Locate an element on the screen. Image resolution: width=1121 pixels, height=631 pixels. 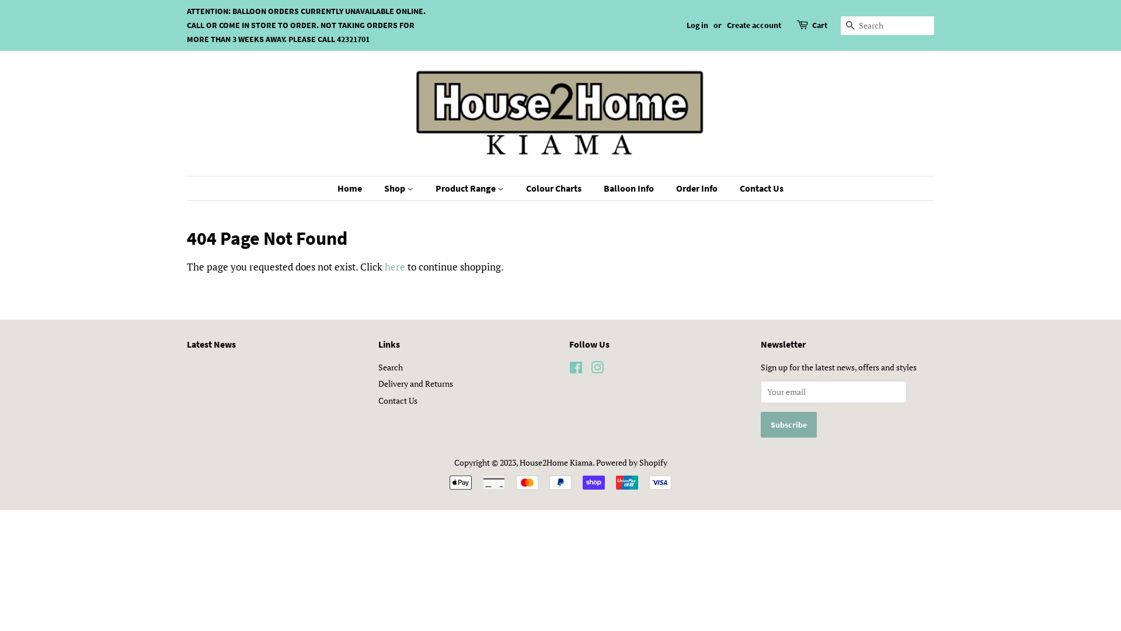
Subscribe is located at coordinates (788, 425).